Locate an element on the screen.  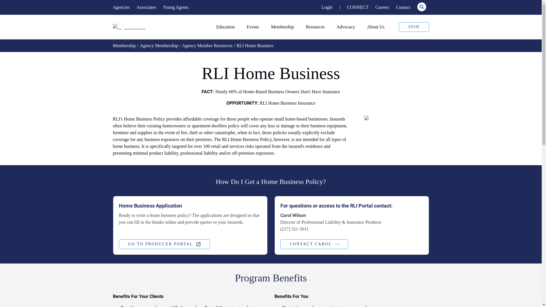
Associates is located at coordinates (146, 7).